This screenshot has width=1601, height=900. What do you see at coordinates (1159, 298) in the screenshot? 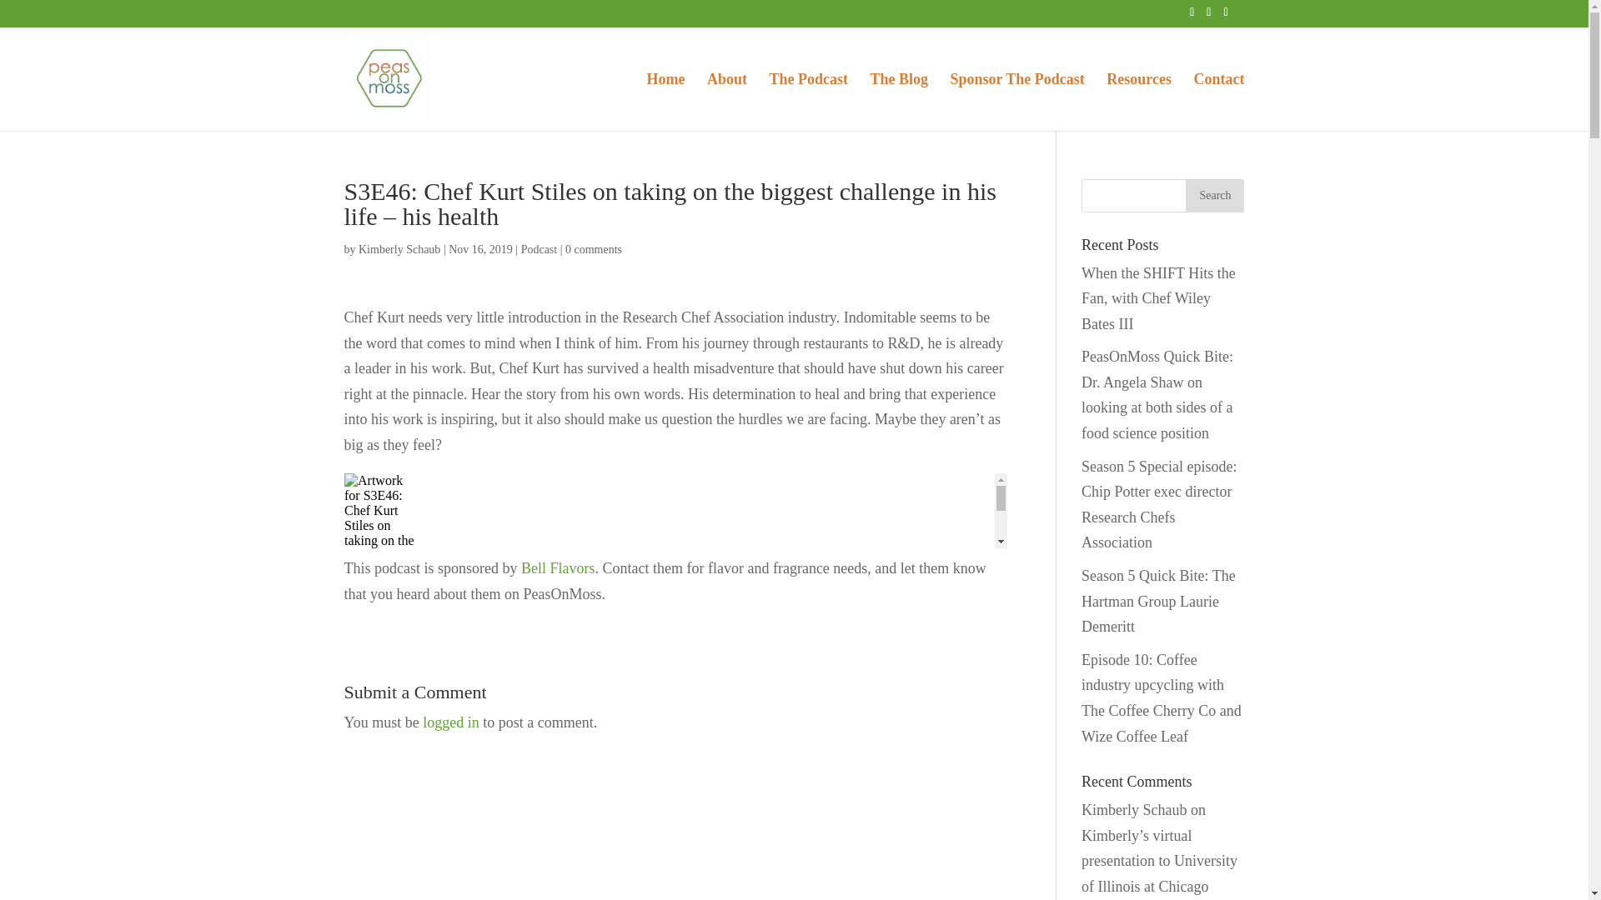
I see `When the SHIFT Hits the Fan, with Chef Wiley Bates III` at bounding box center [1159, 298].